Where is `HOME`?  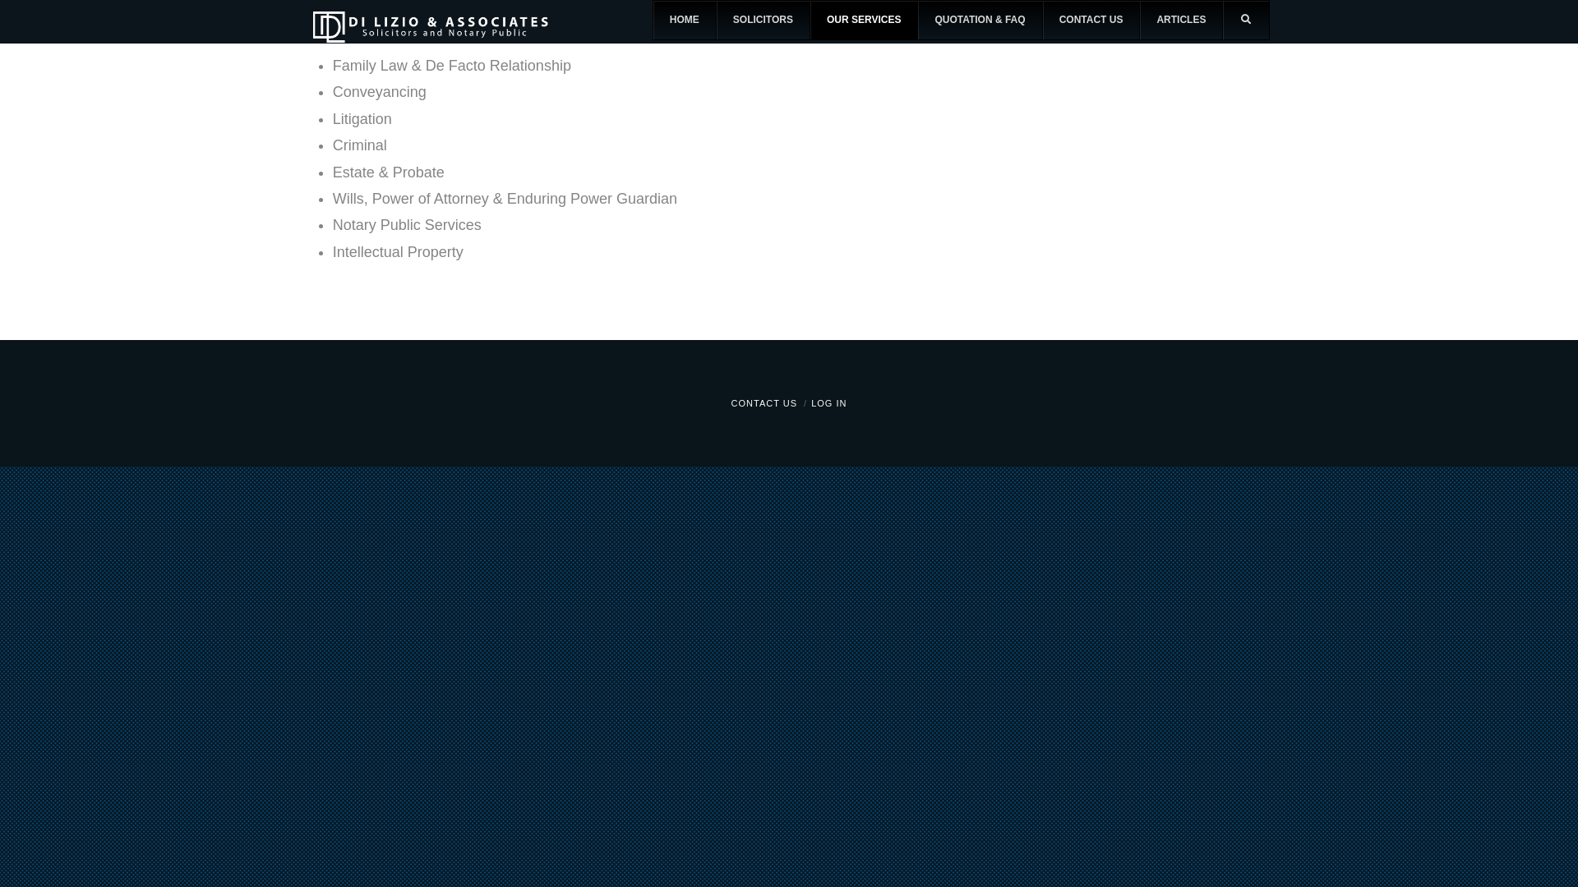 HOME is located at coordinates (685, 21).